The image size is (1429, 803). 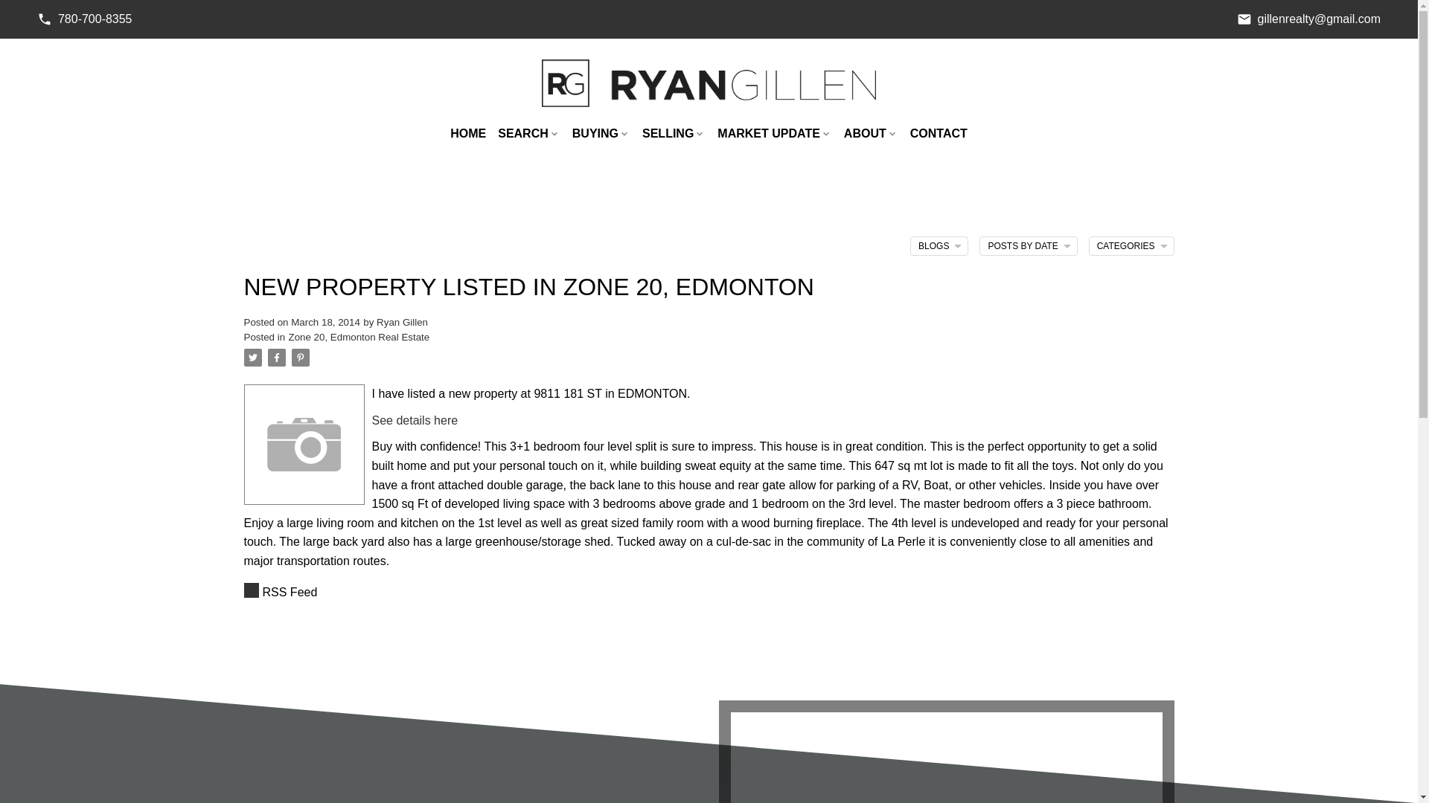 I want to click on MARKET UPDATE, so click(x=774, y=134).